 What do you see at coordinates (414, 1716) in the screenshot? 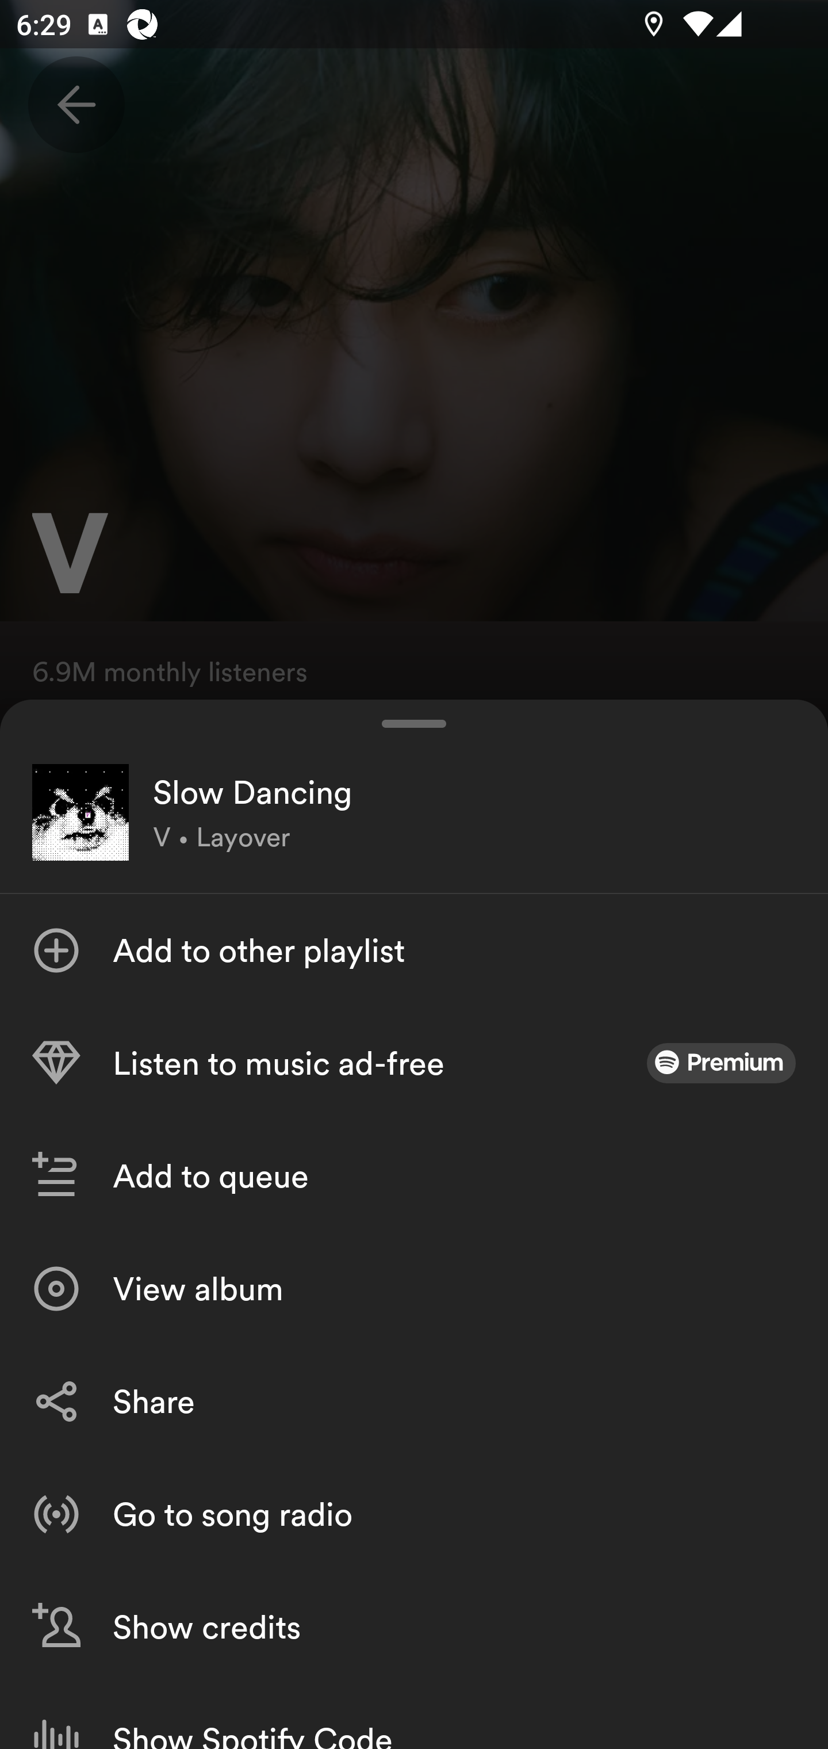
I see `Show Spotify Code` at bounding box center [414, 1716].